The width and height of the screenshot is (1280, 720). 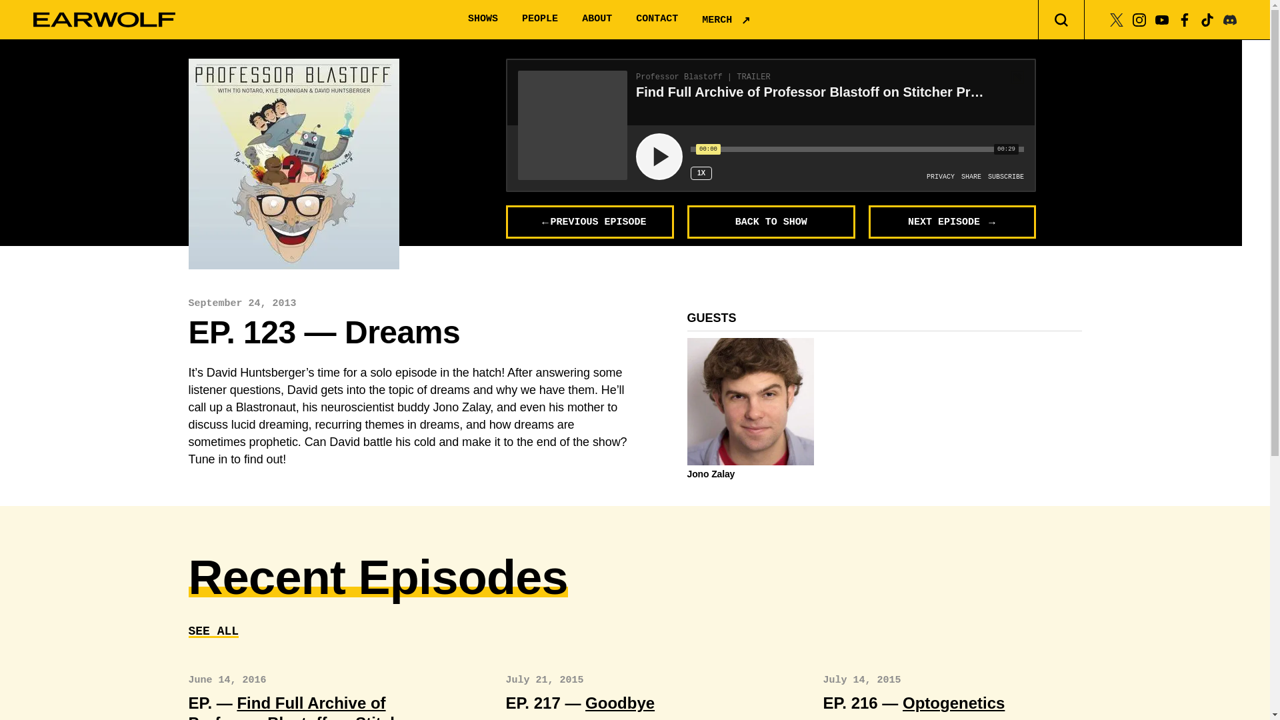 What do you see at coordinates (619, 703) in the screenshot?
I see `Goodbye` at bounding box center [619, 703].